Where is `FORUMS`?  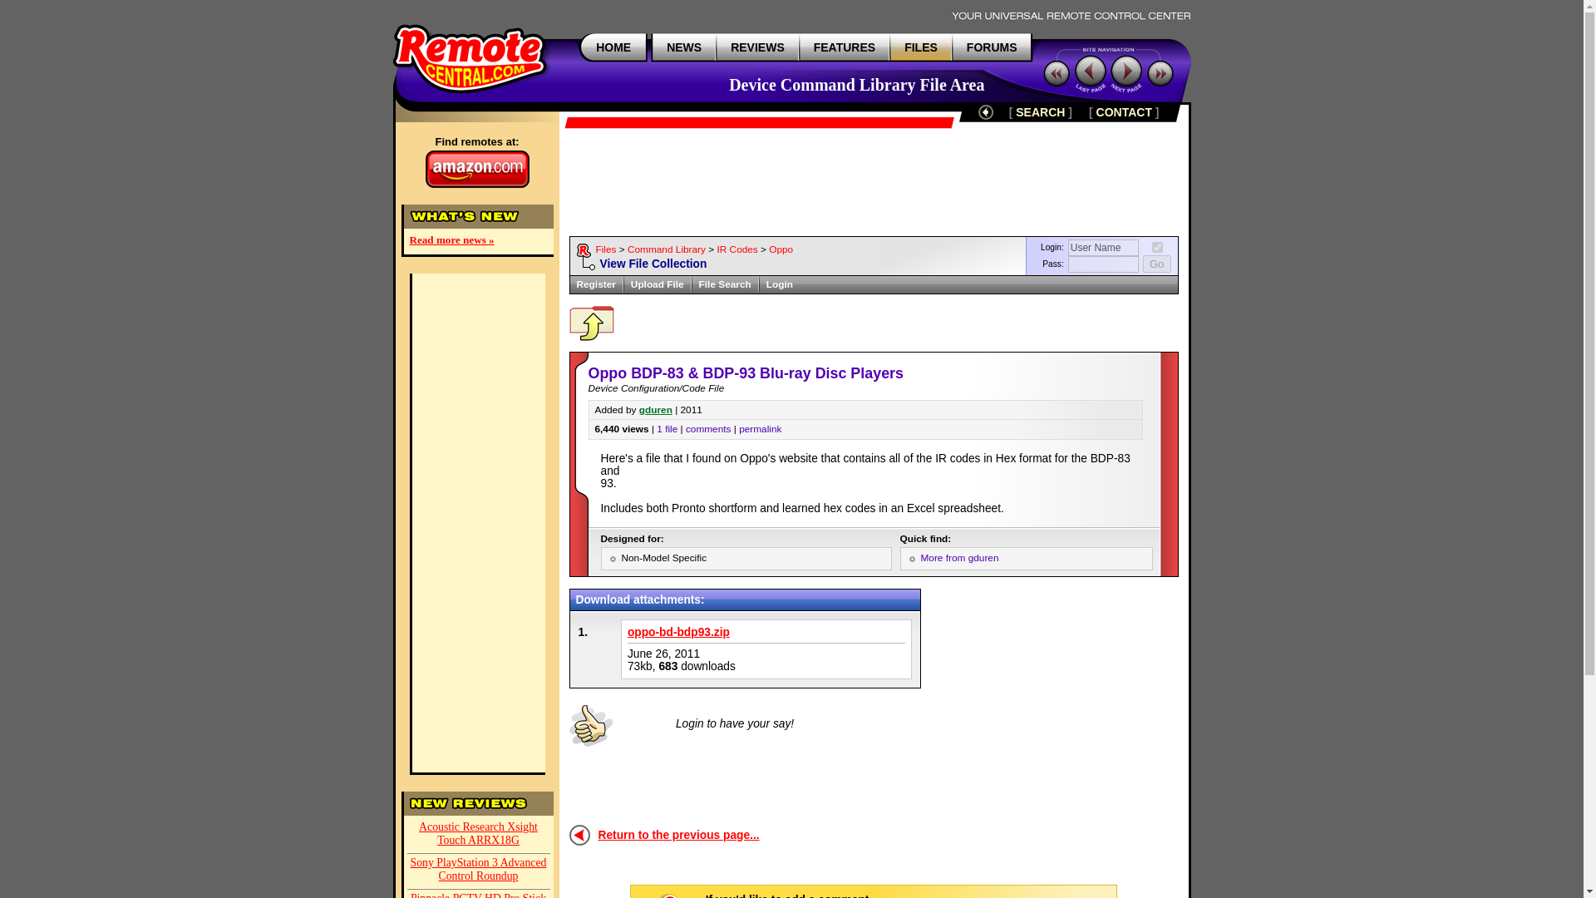
FORUMS is located at coordinates (993, 47).